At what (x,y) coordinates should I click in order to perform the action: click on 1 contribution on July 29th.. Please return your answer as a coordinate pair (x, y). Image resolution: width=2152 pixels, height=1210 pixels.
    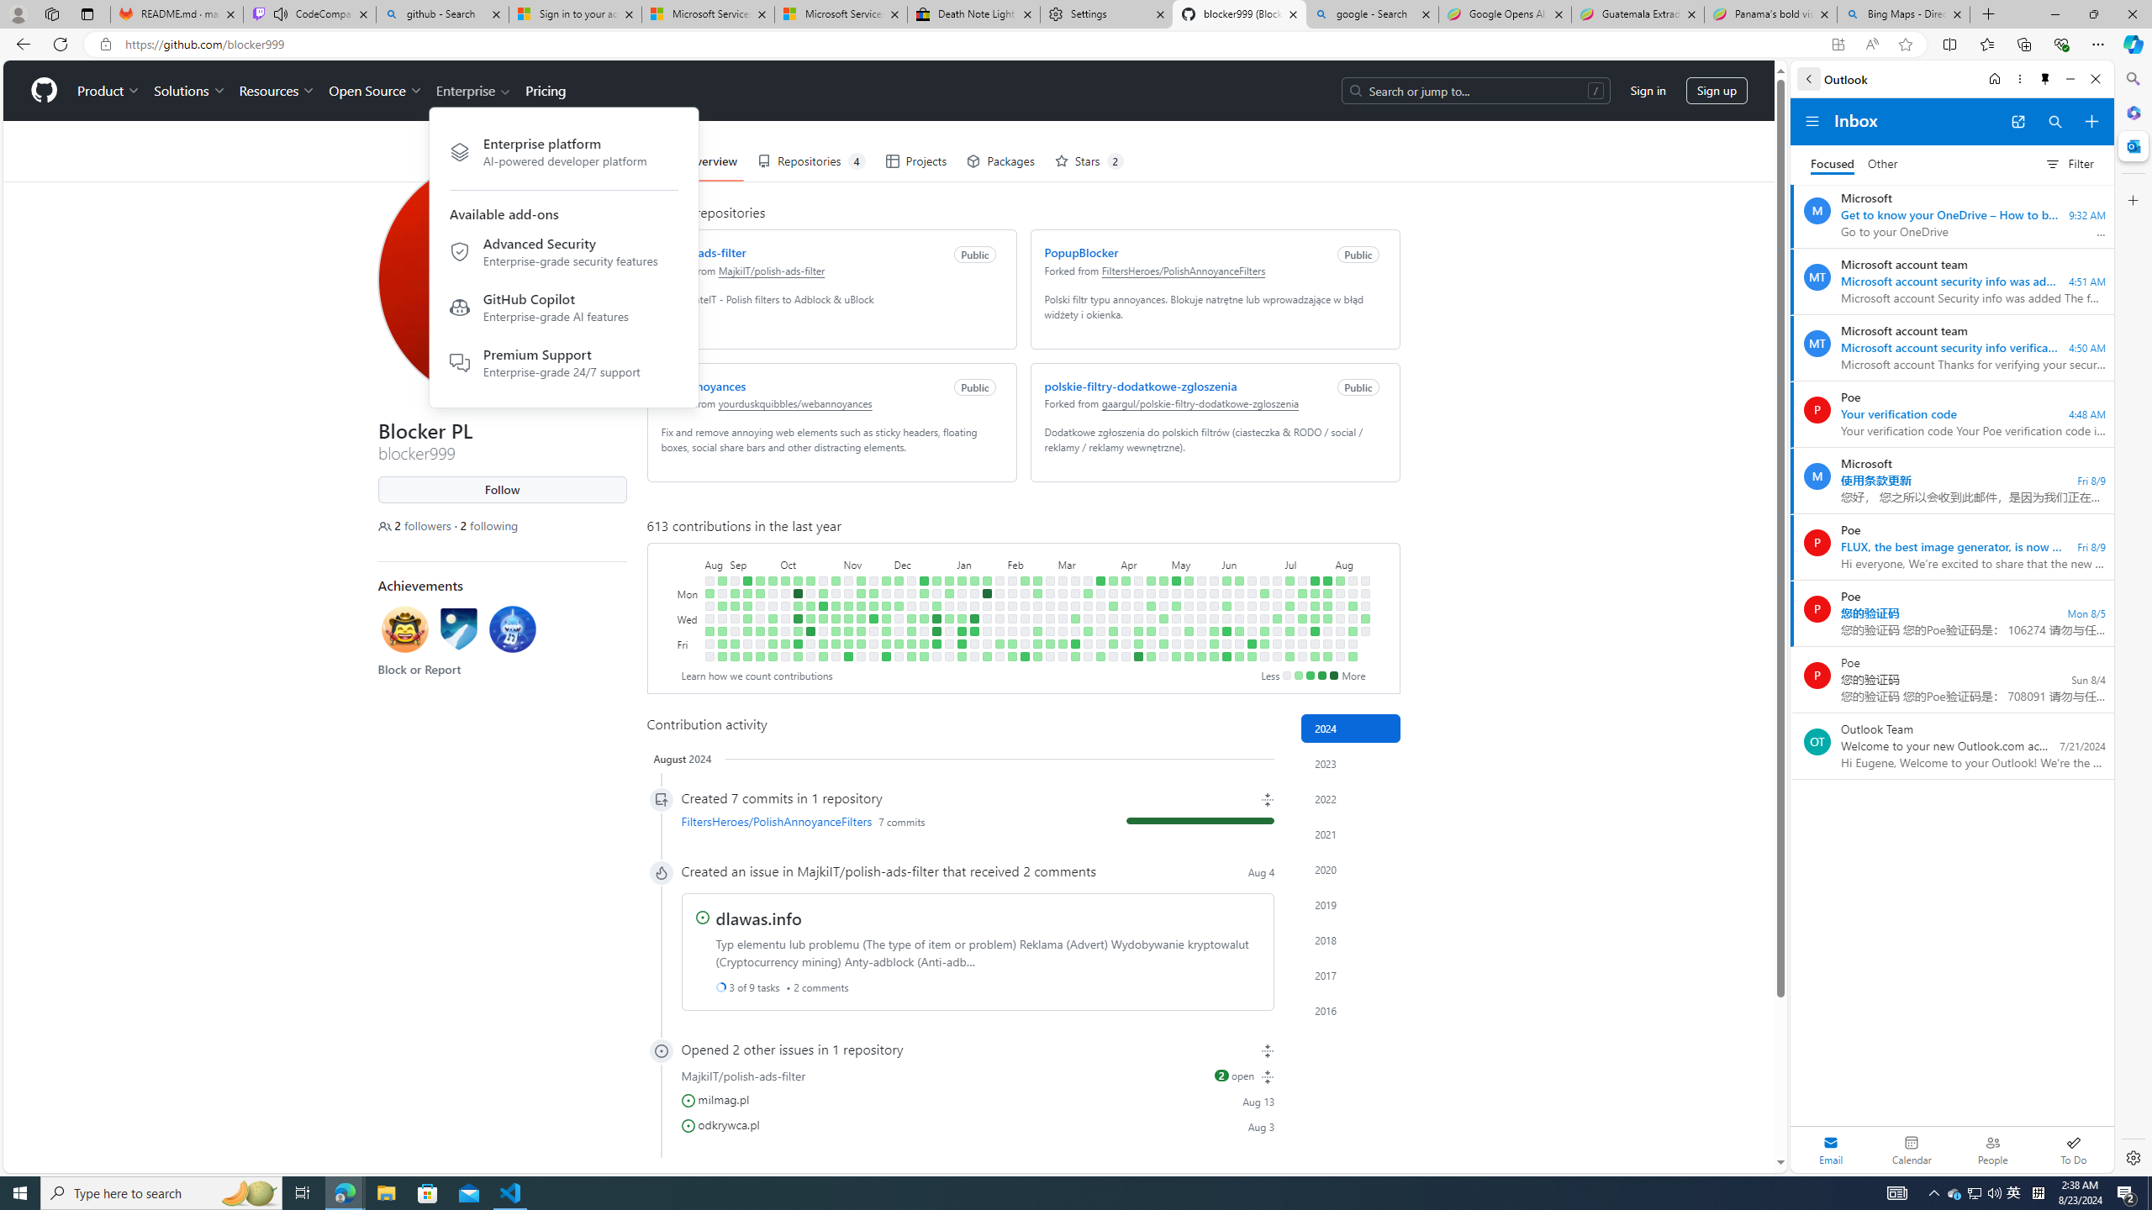
    Looking at the image, I should click on (1327, 593).